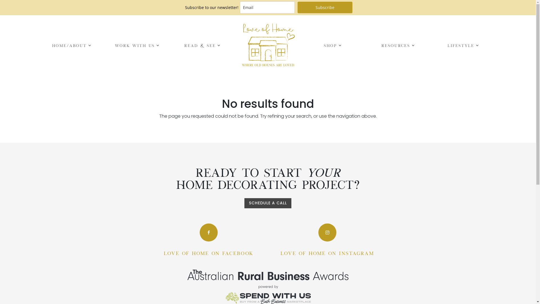 The width and height of the screenshot is (540, 304). What do you see at coordinates (209, 253) in the screenshot?
I see `Love of Home on Facebook` at bounding box center [209, 253].